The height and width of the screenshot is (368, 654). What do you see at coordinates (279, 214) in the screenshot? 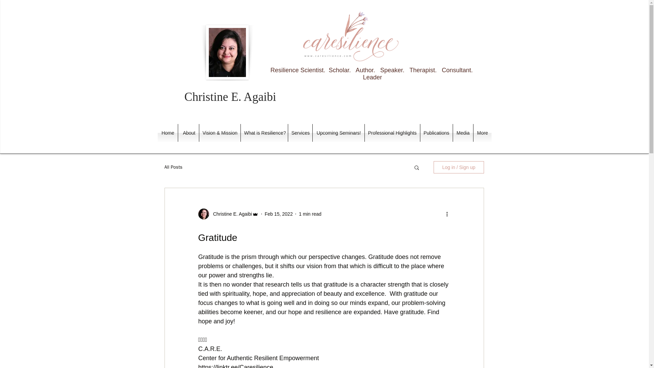
I see `Feb 15, 2022` at bounding box center [279, 214].